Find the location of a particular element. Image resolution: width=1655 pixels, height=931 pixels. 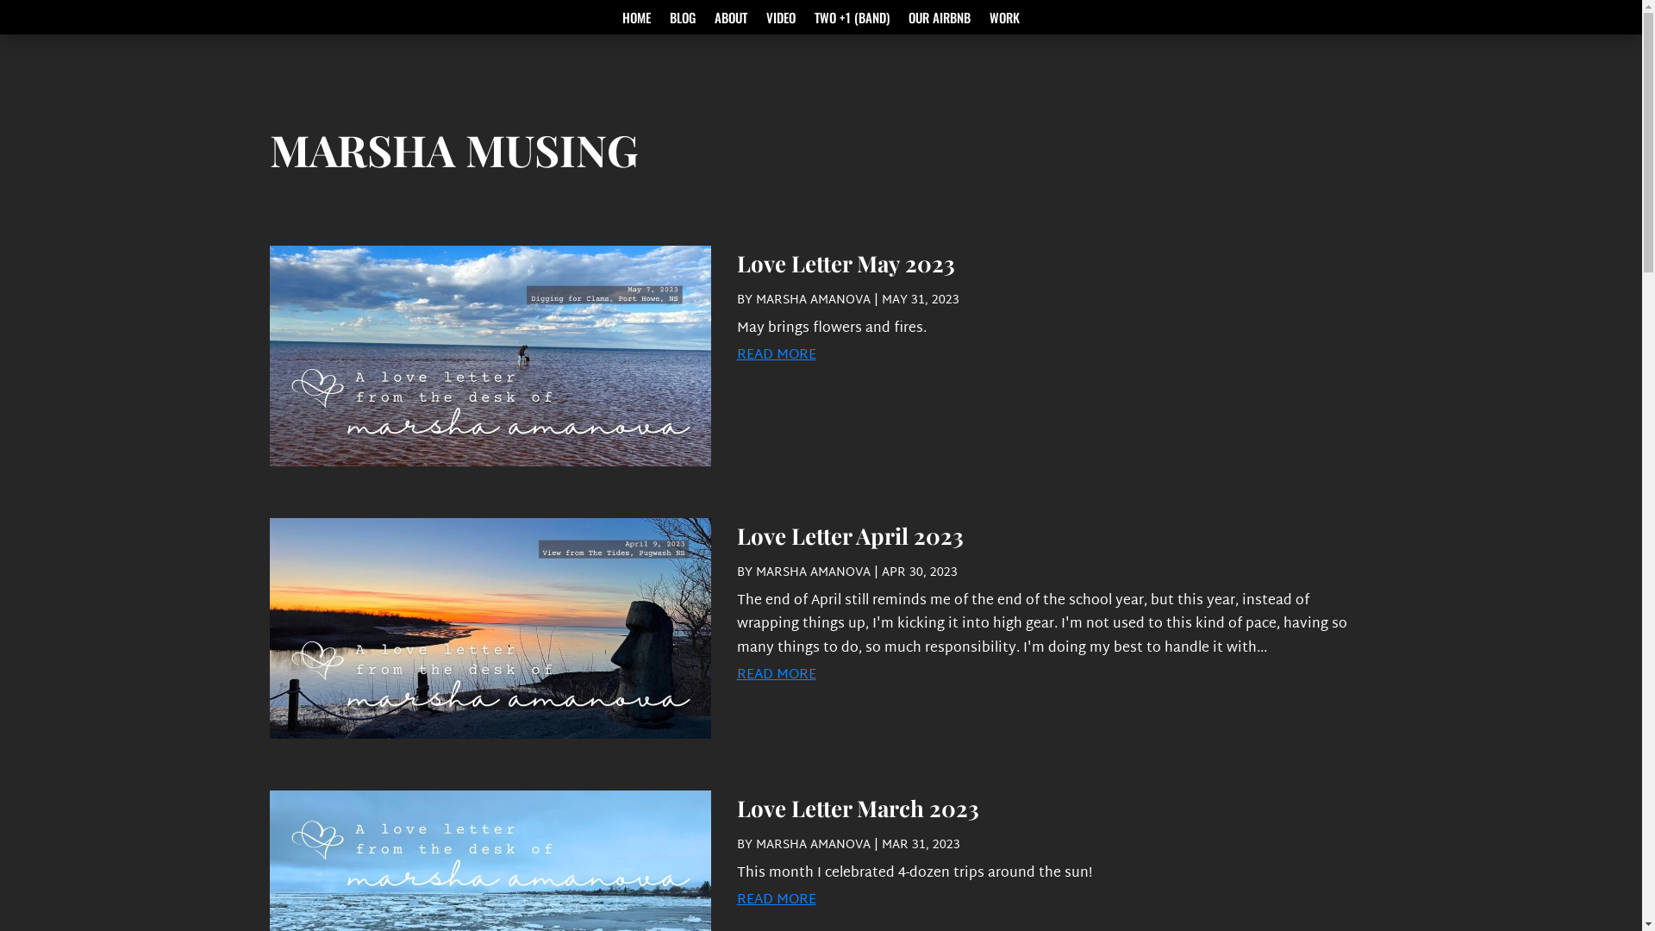

Love Letter May 2023 is located at coordinates (845, 264).